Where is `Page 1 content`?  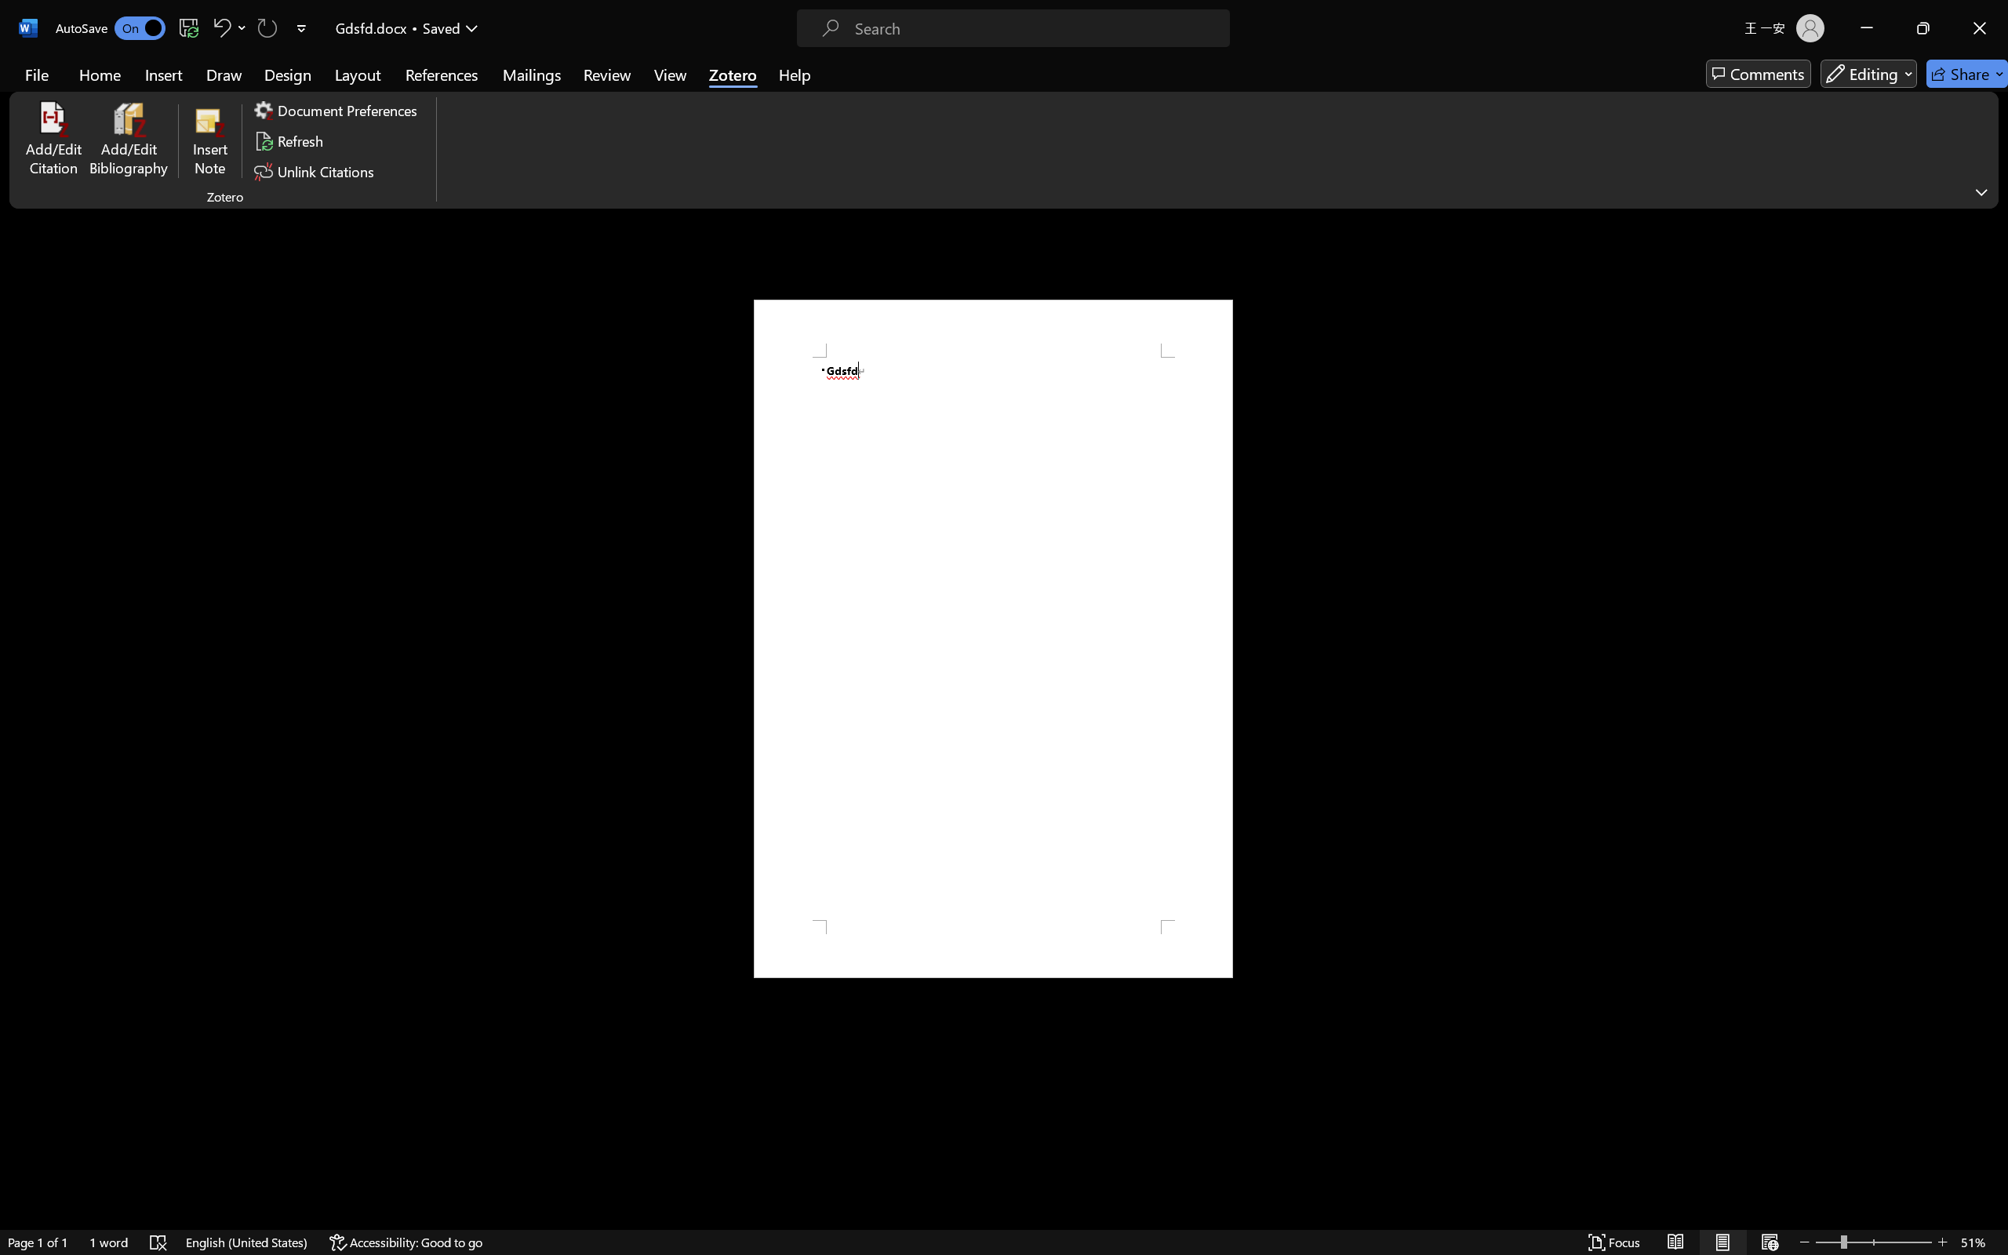 Page 1 content is located at coordinates (993, 638).